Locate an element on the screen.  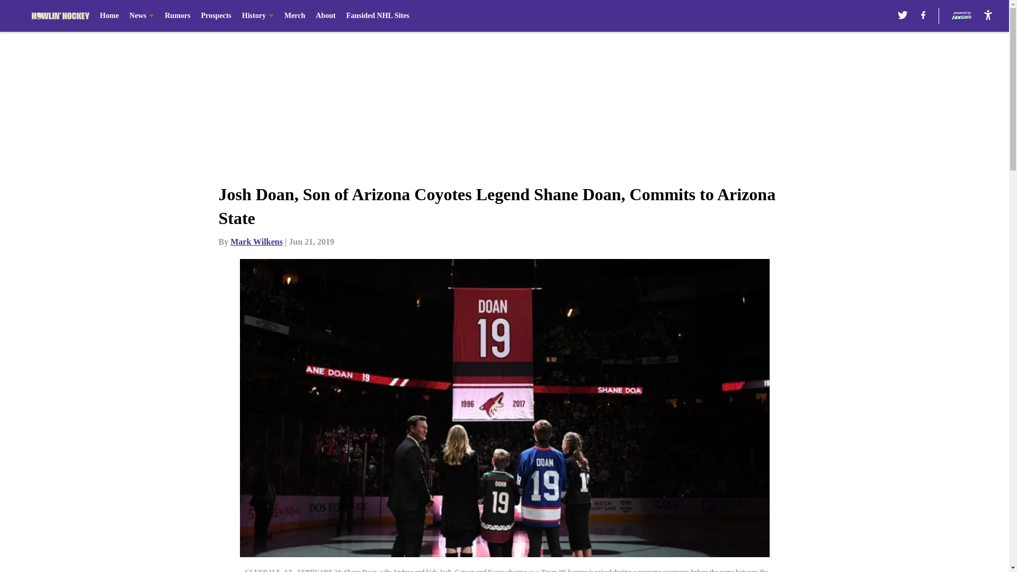
About is located at coordinates (325, 16).